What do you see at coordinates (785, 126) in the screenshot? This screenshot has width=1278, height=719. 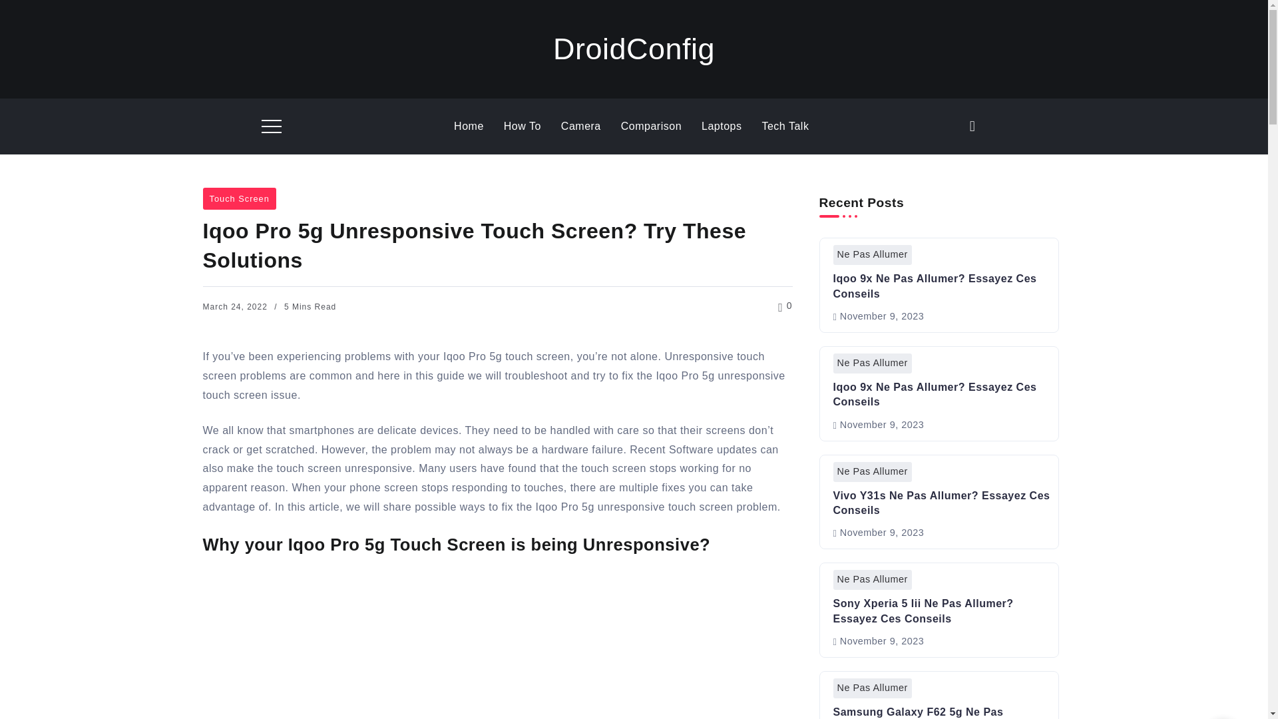 I see `Tech Talk` at bounding box center [785, 126].